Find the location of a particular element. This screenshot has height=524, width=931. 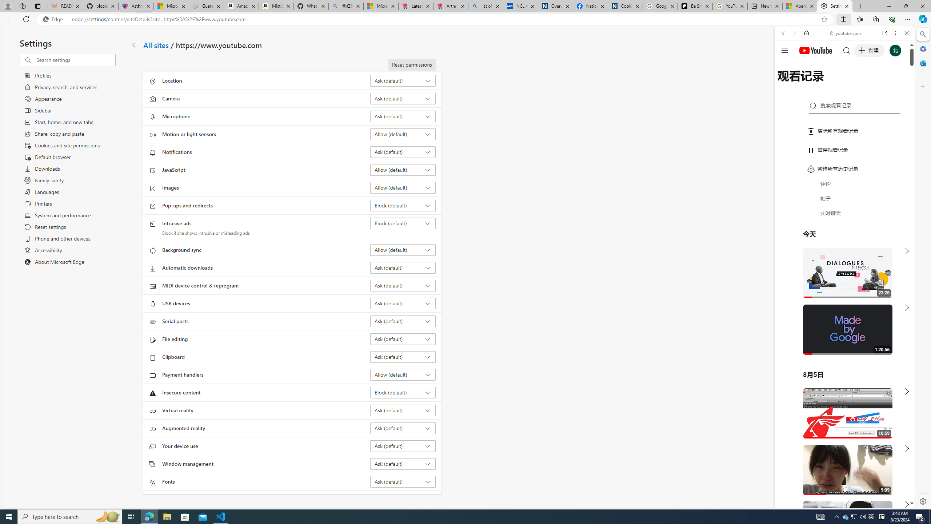

Google is located at coordinates (844, 180).